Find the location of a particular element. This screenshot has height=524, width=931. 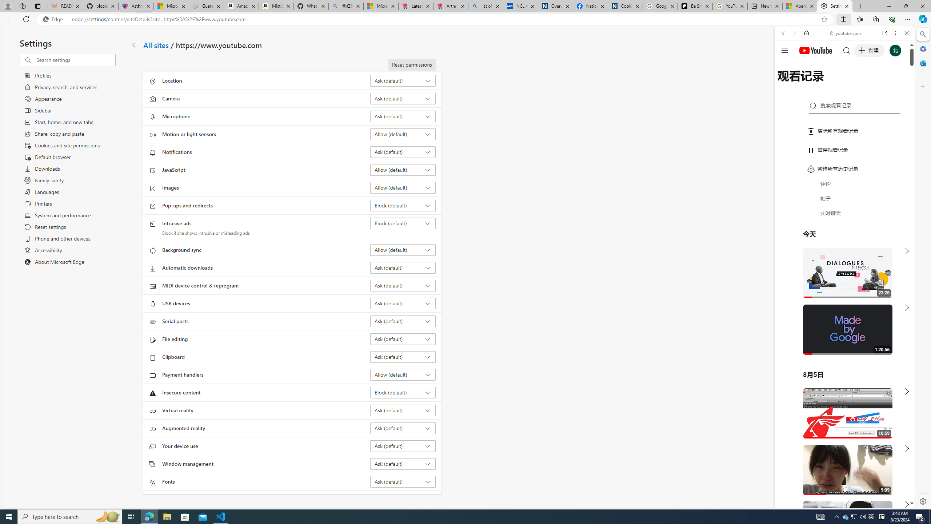

Google is located at coordinates (844, 180).